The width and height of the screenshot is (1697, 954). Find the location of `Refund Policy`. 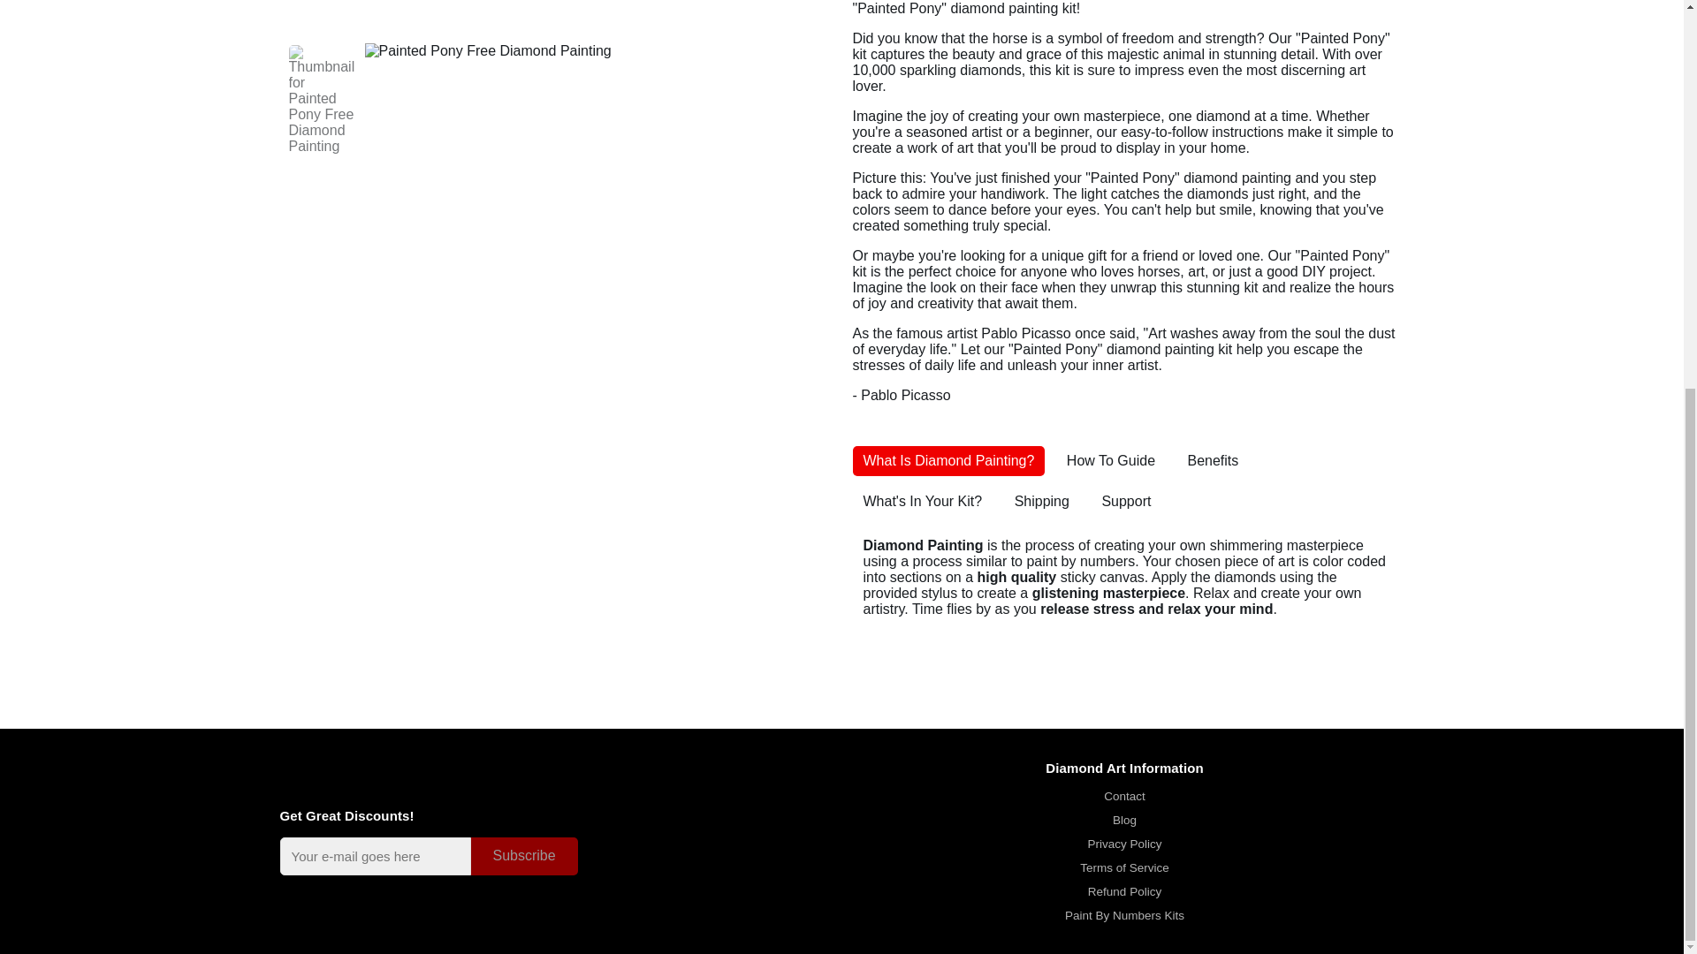

Refund Policy is located at coordinates (1124, 892).